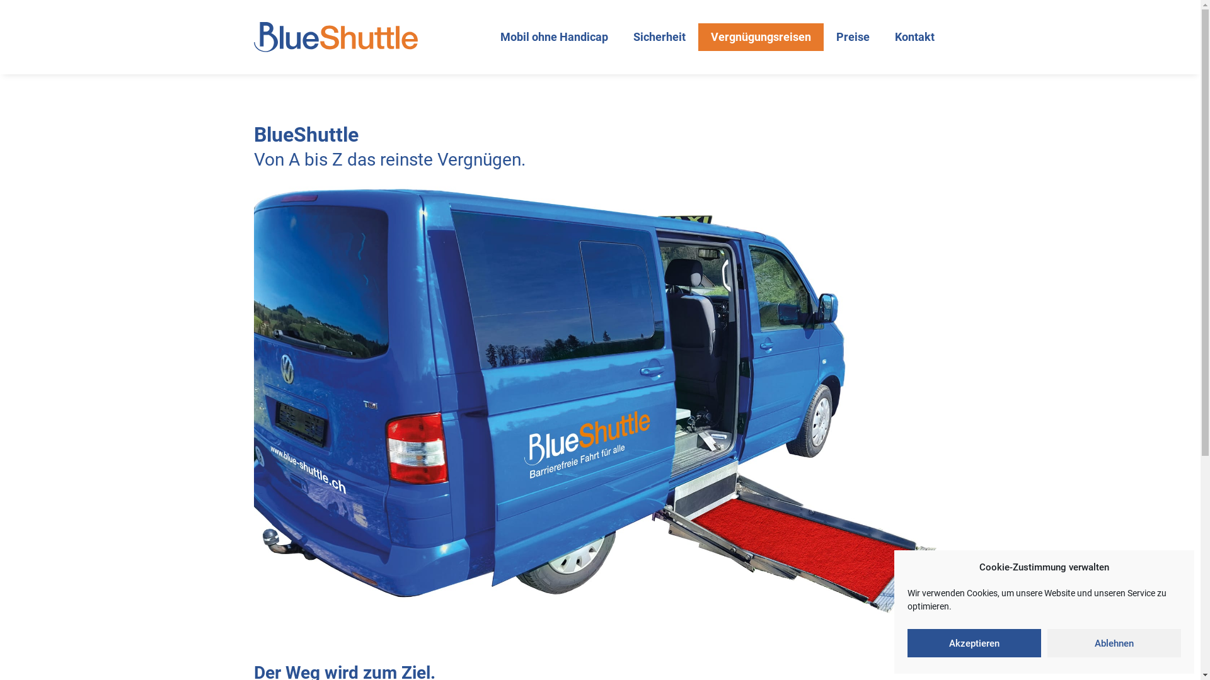 The image size is (1210, 680). I want to click on Preise, so click(852, 37).